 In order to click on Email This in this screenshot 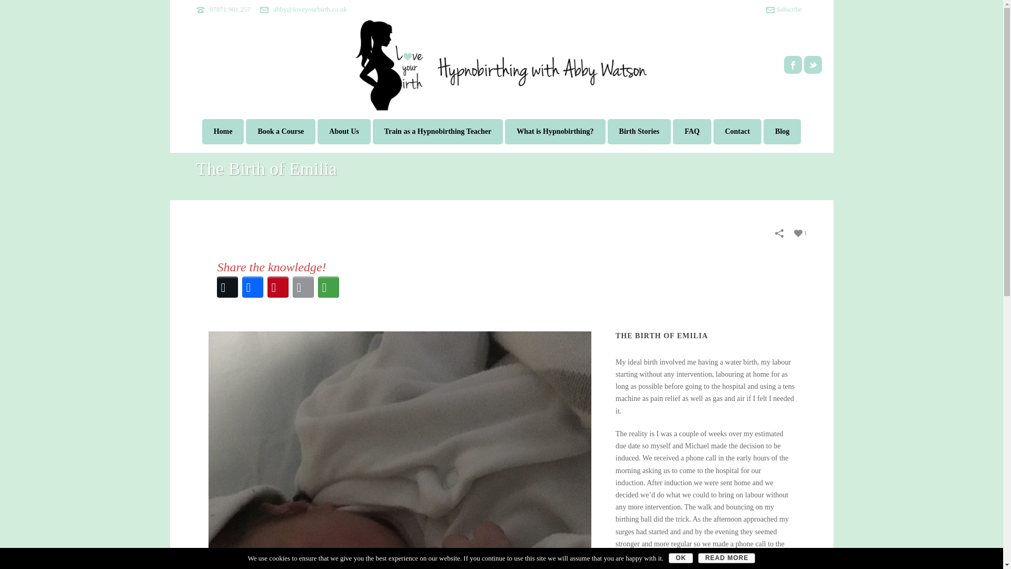, I will do `click(303, 287)`.